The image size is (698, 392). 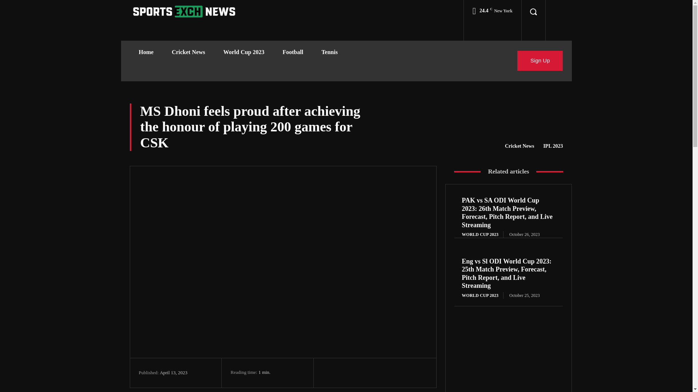 I want to click on Sign Up, so click(x=539, y=61).